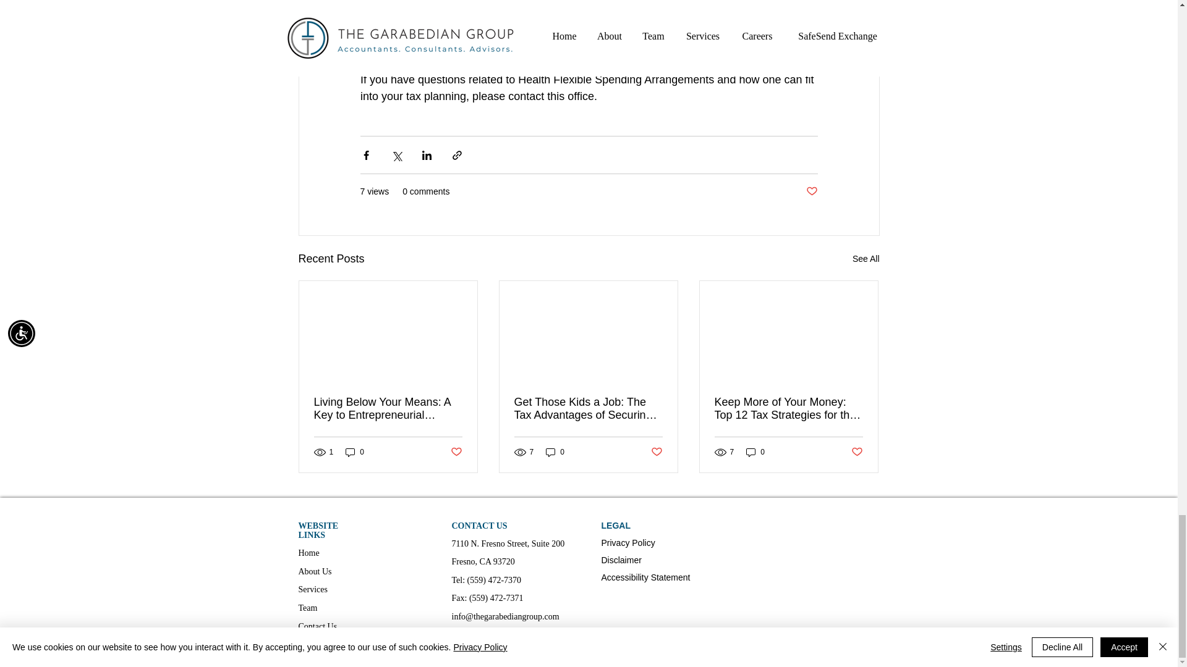 This screenshot has width=1187, height=667. Describe the element at coordinates (811, 191) in the screenshot. I see `Post not marked as liked` at that location.